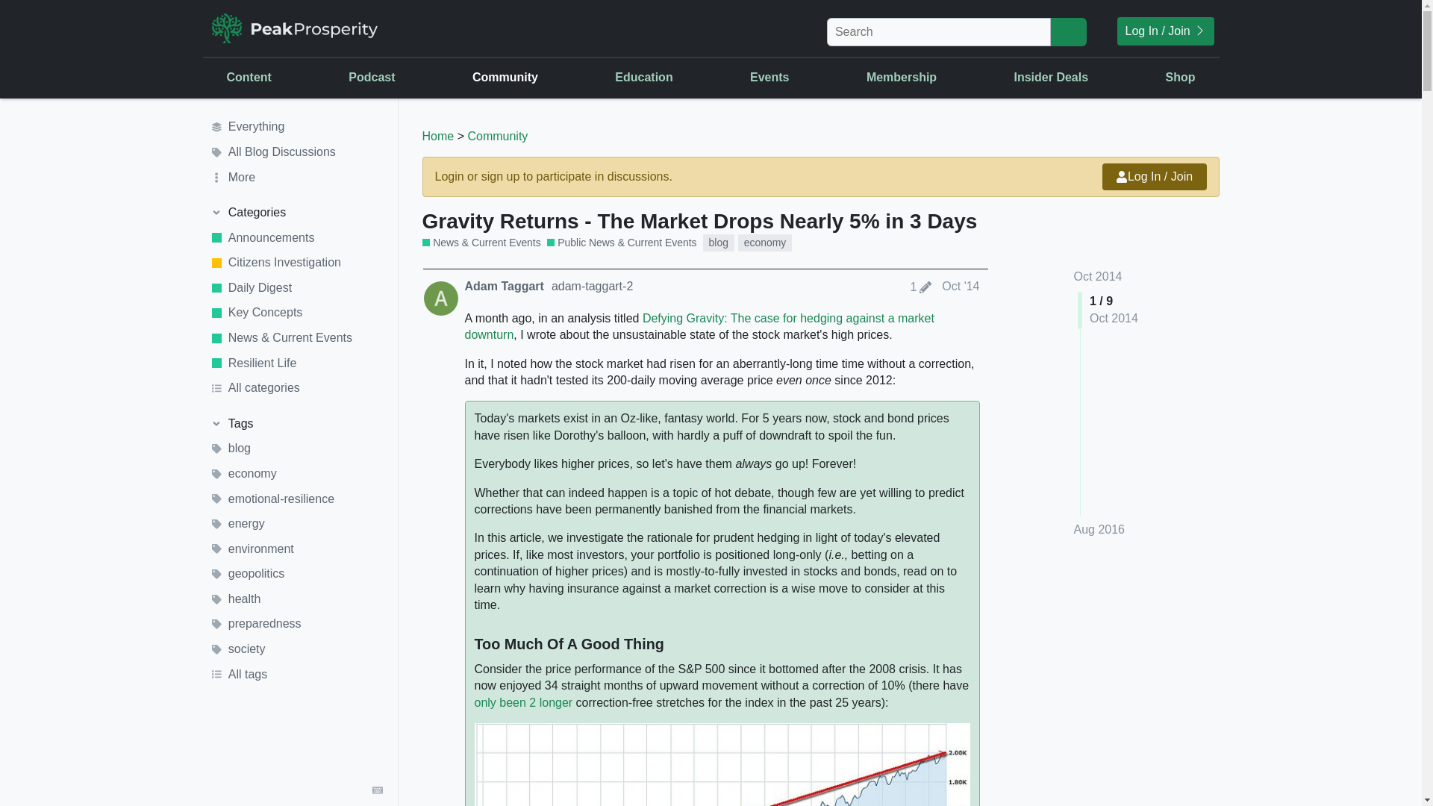 The image size is (1433, 806). Describe the element at coordinates (296, 675) in the screenshot. I see `All tags` at that location.